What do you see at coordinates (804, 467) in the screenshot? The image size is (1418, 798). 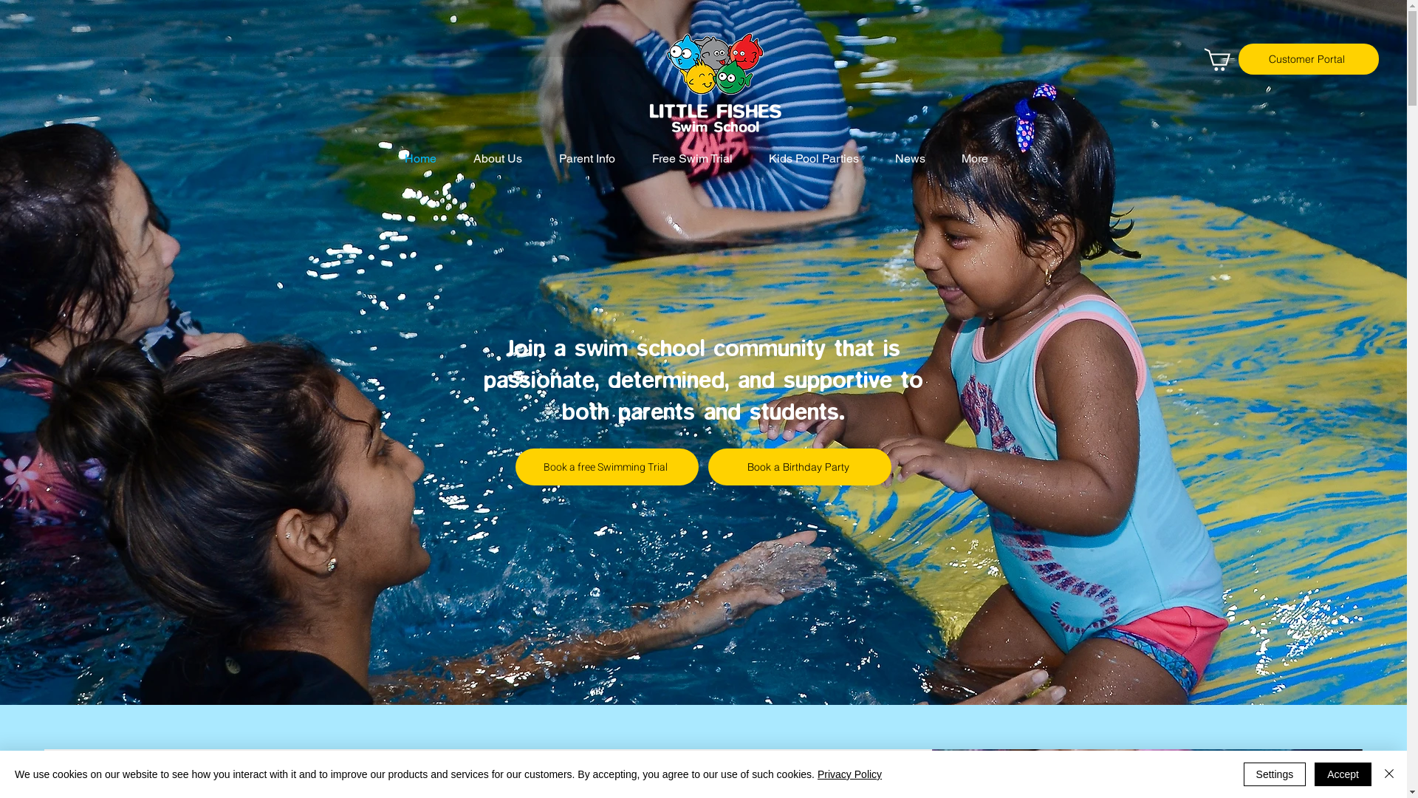 I see `Book a Birthday Party` at bounding box center [804, 467].